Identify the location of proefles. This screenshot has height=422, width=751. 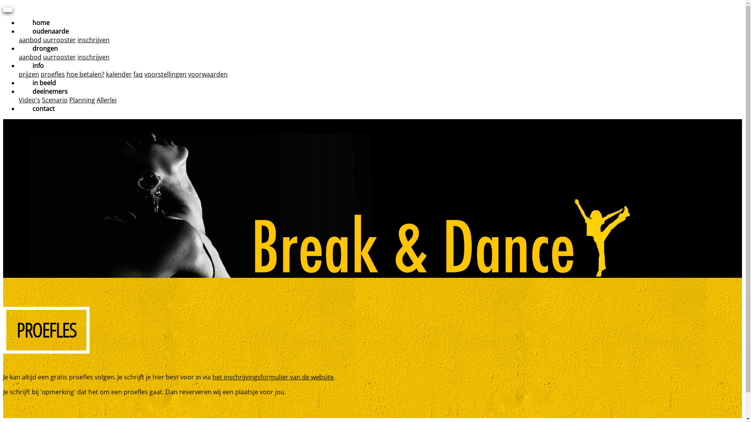
(53, 74).